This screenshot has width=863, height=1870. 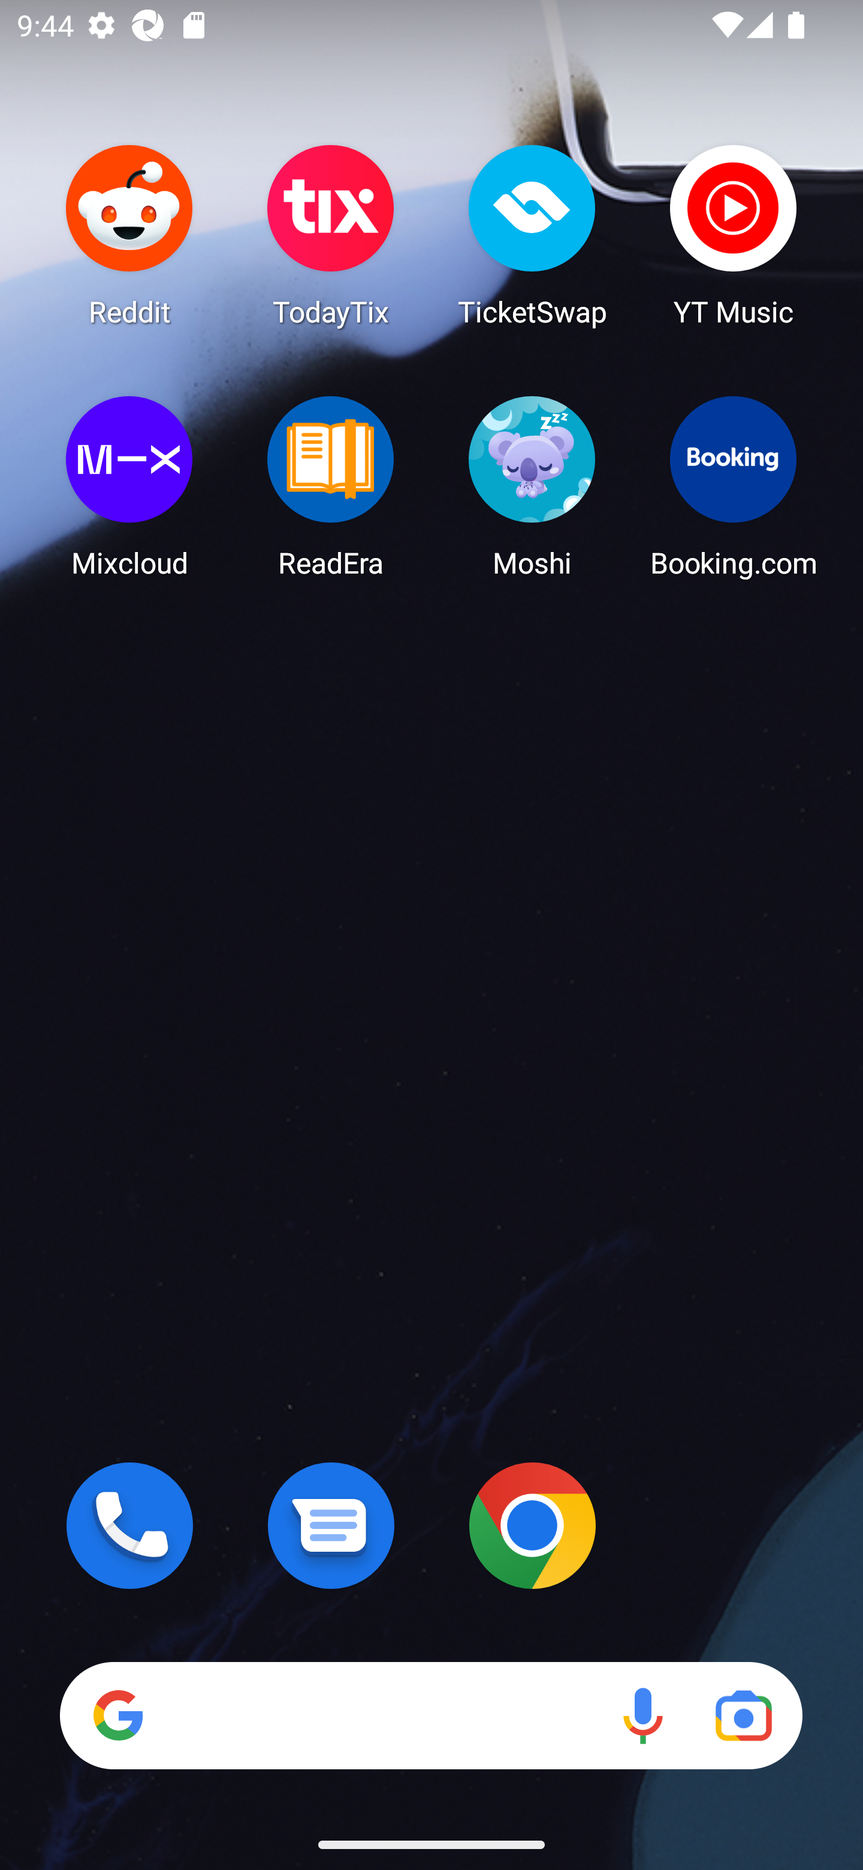 What do you see at coordinates (129, 486) in the screenshot?
I see `Mixcloud` at bounding box center [129, 486].